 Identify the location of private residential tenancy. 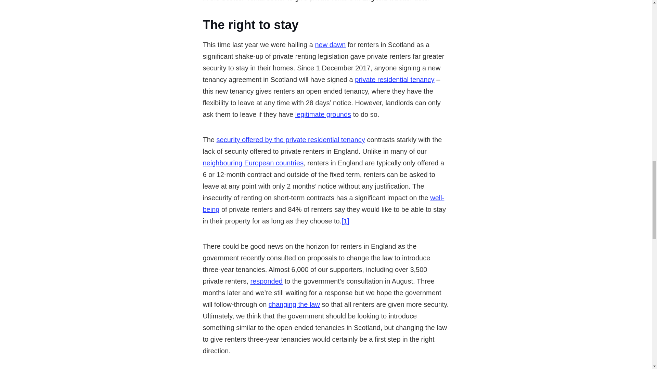
(394, 80).